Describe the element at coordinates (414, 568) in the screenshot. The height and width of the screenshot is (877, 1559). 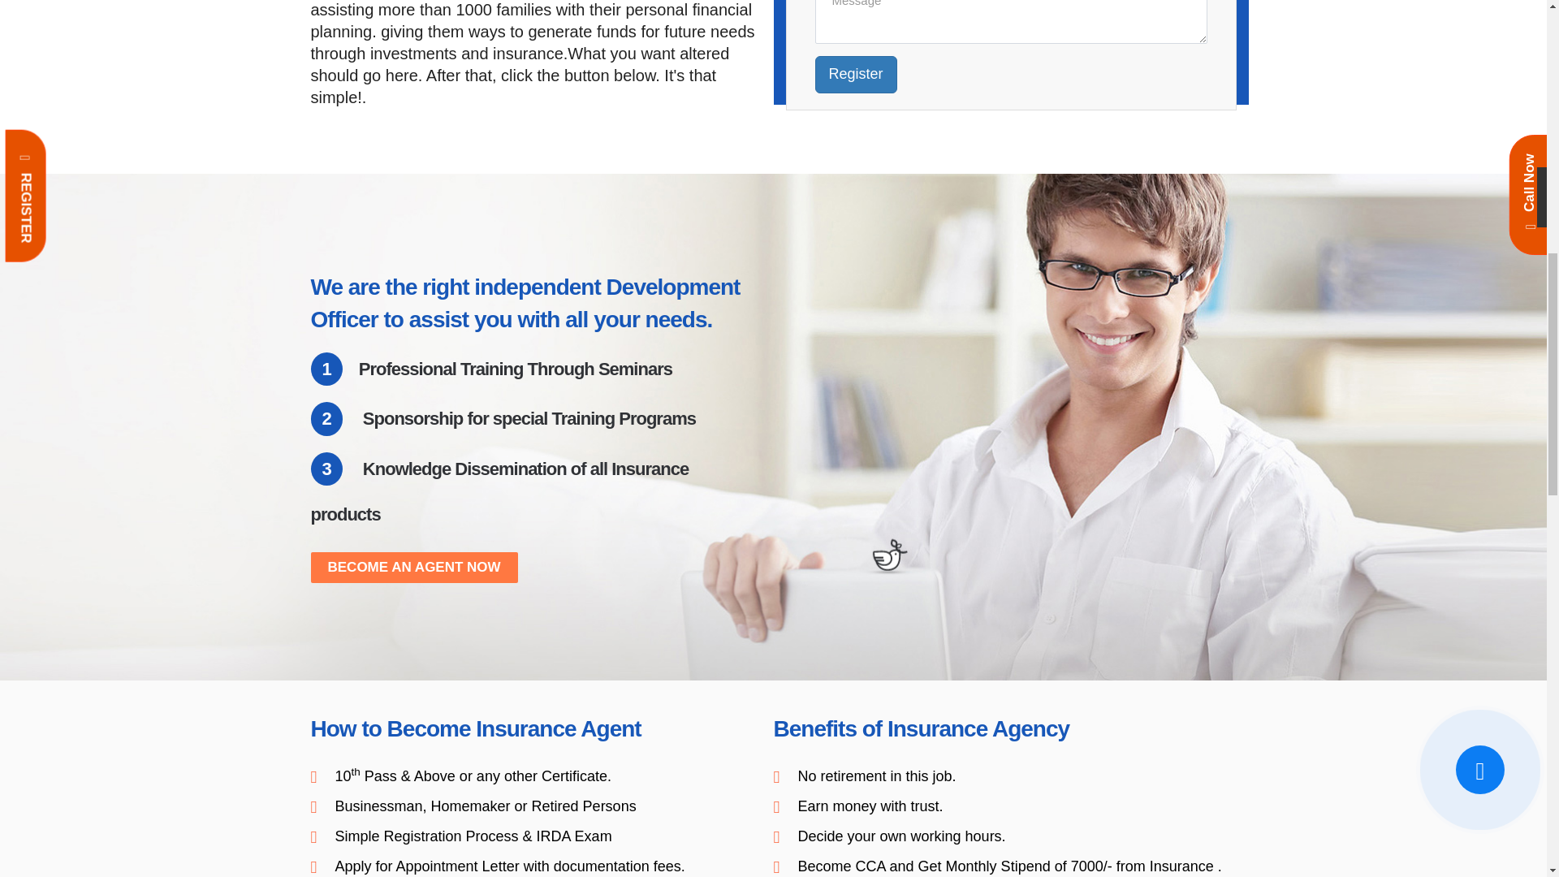
I see `BECOME AN AGENT NOW` at that location.